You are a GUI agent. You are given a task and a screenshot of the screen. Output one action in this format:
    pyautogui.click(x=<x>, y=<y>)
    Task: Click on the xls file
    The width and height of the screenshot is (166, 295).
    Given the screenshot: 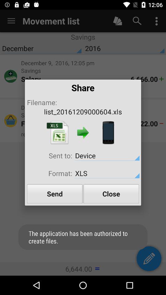 What is the action you would take?
    pyautogui.click(x=57, y=133)
    